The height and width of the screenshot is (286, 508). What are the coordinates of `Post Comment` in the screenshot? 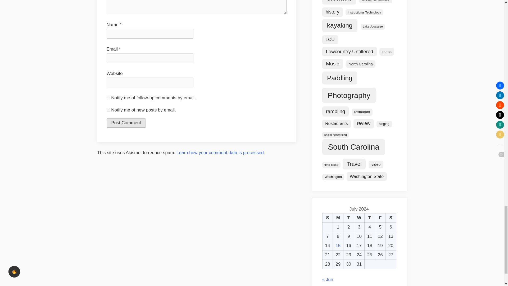 It's located at (126, 123).